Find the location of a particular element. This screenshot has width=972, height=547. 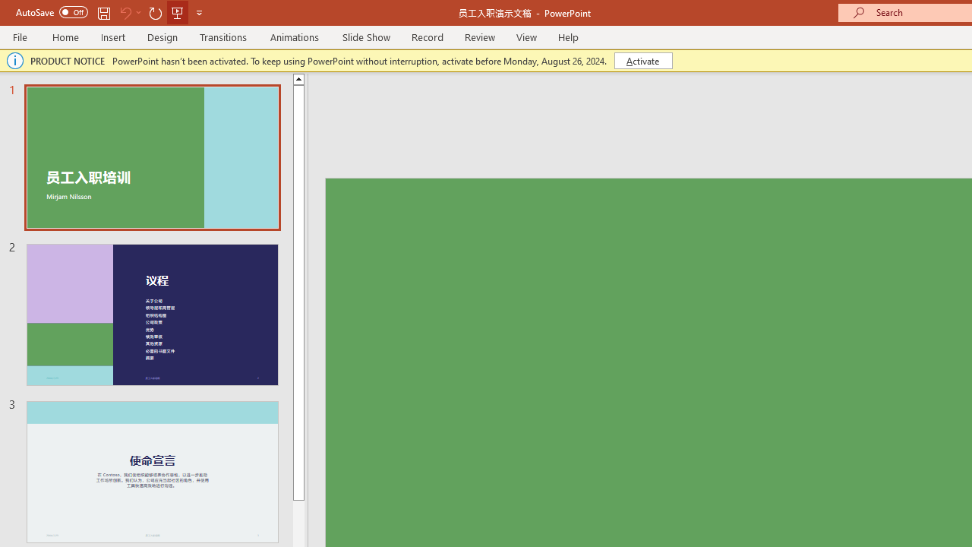

Activate is located at coordinates (642, 61).